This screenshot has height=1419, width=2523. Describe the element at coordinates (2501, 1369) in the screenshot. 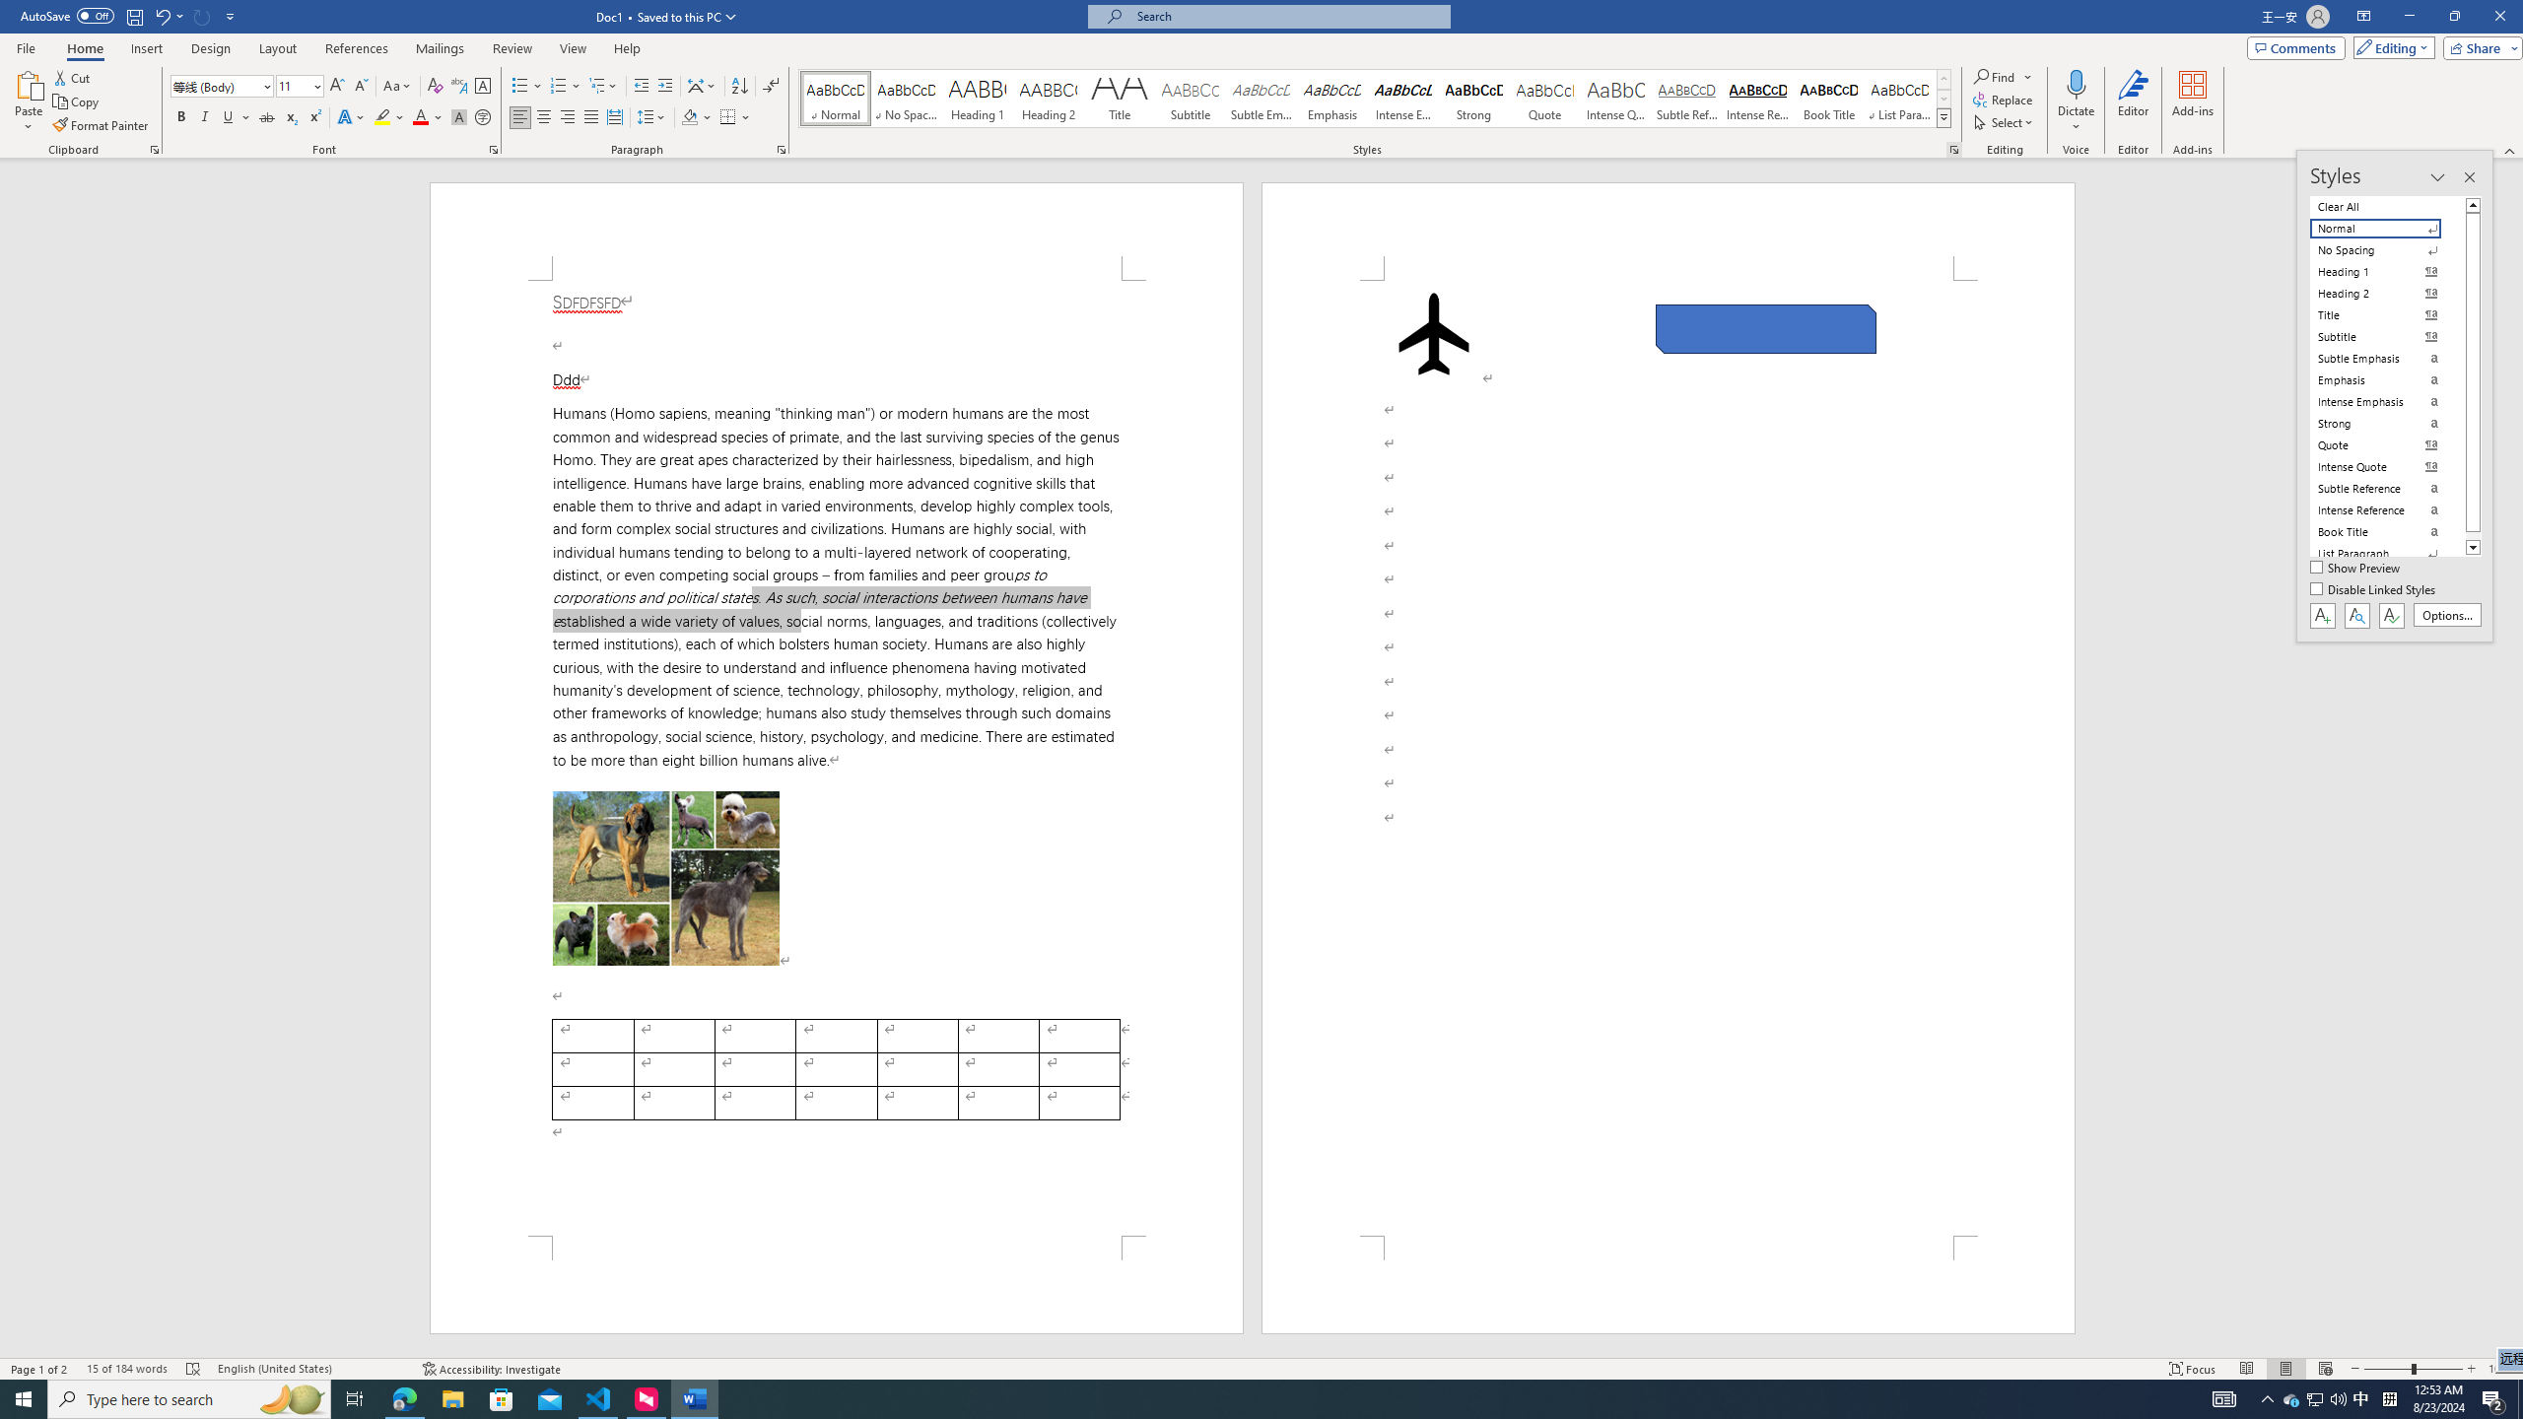

I see `Zoom 104%` at that location.